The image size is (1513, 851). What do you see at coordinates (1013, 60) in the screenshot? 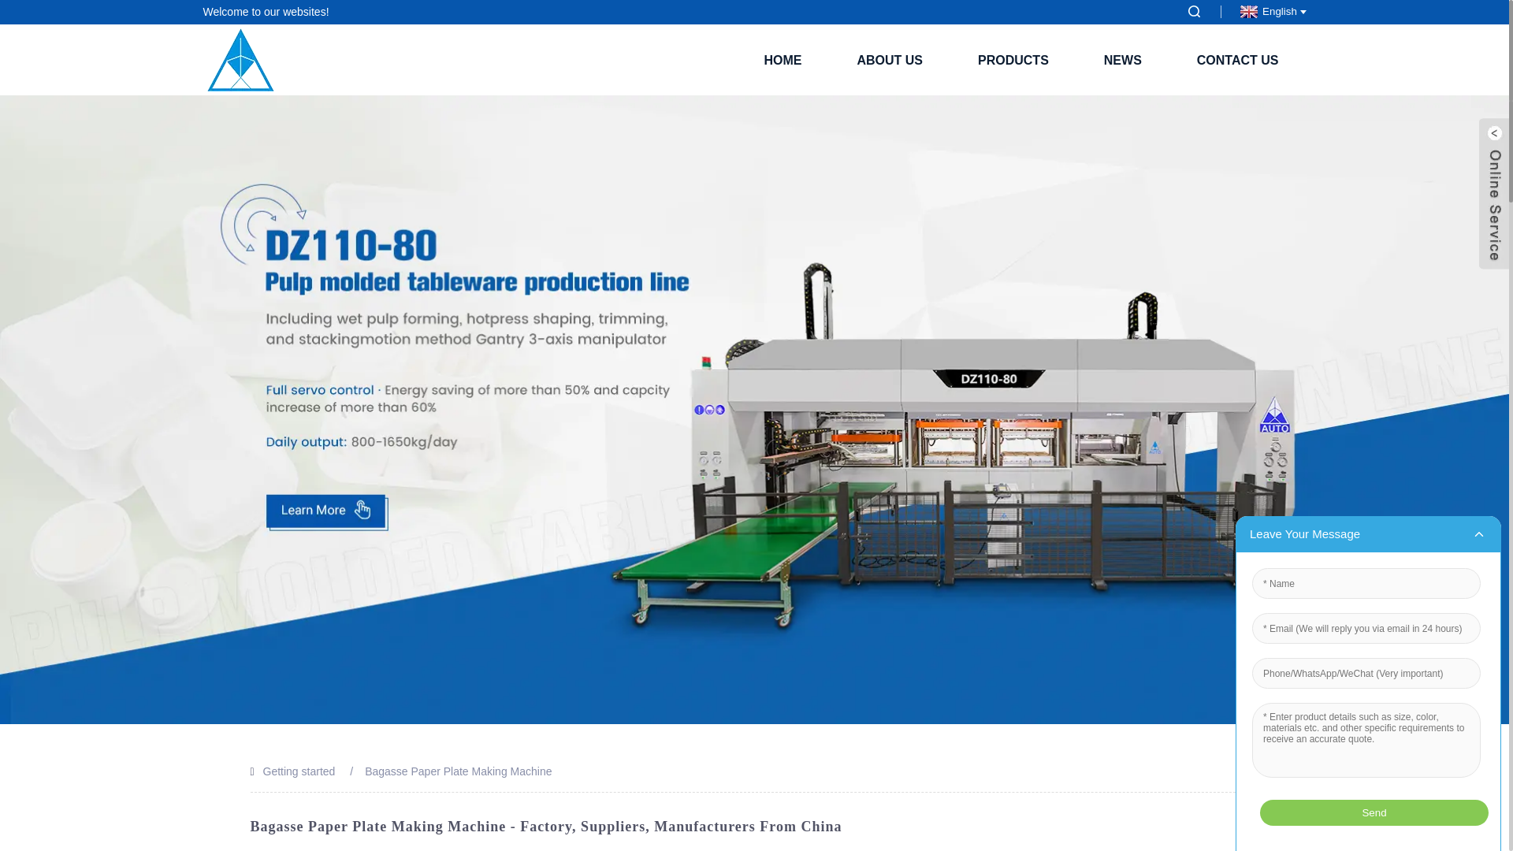
I see `PRODUCTS` at bounding box center [1013, 60].